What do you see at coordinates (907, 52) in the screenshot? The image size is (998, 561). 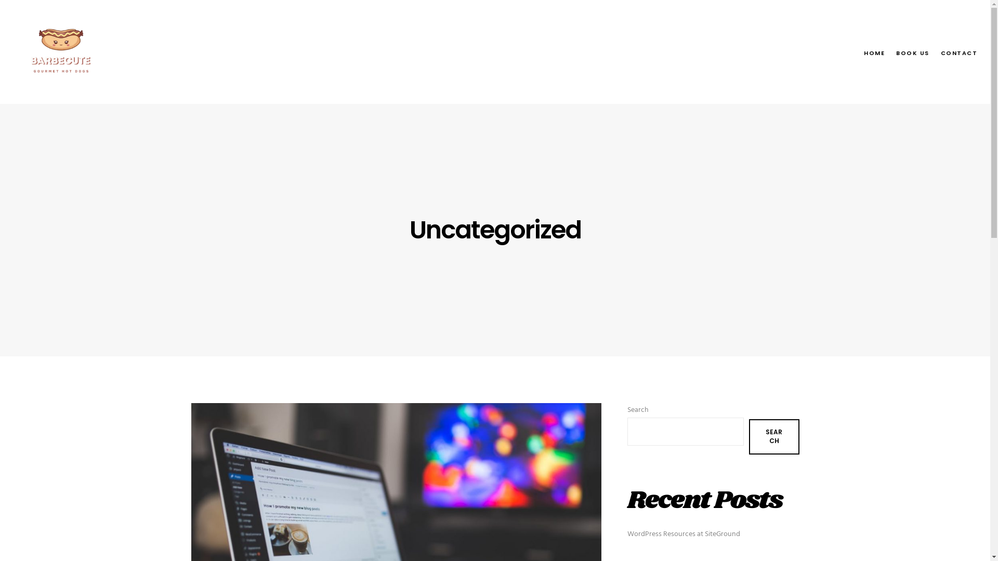 I see `BOOK US` at bounding box center [907, 52].